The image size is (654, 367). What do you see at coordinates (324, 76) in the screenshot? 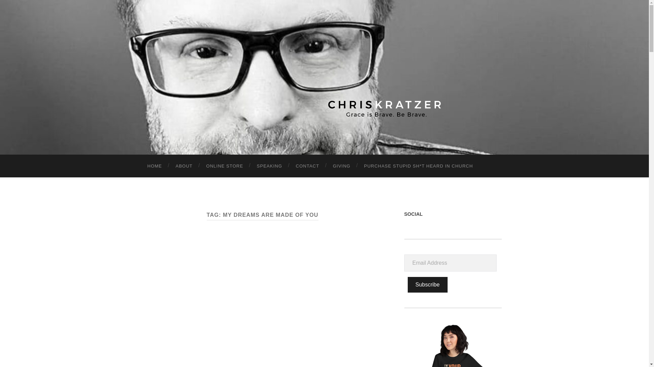
I see `Chris Kratzer` at bounding box center [324, 76].